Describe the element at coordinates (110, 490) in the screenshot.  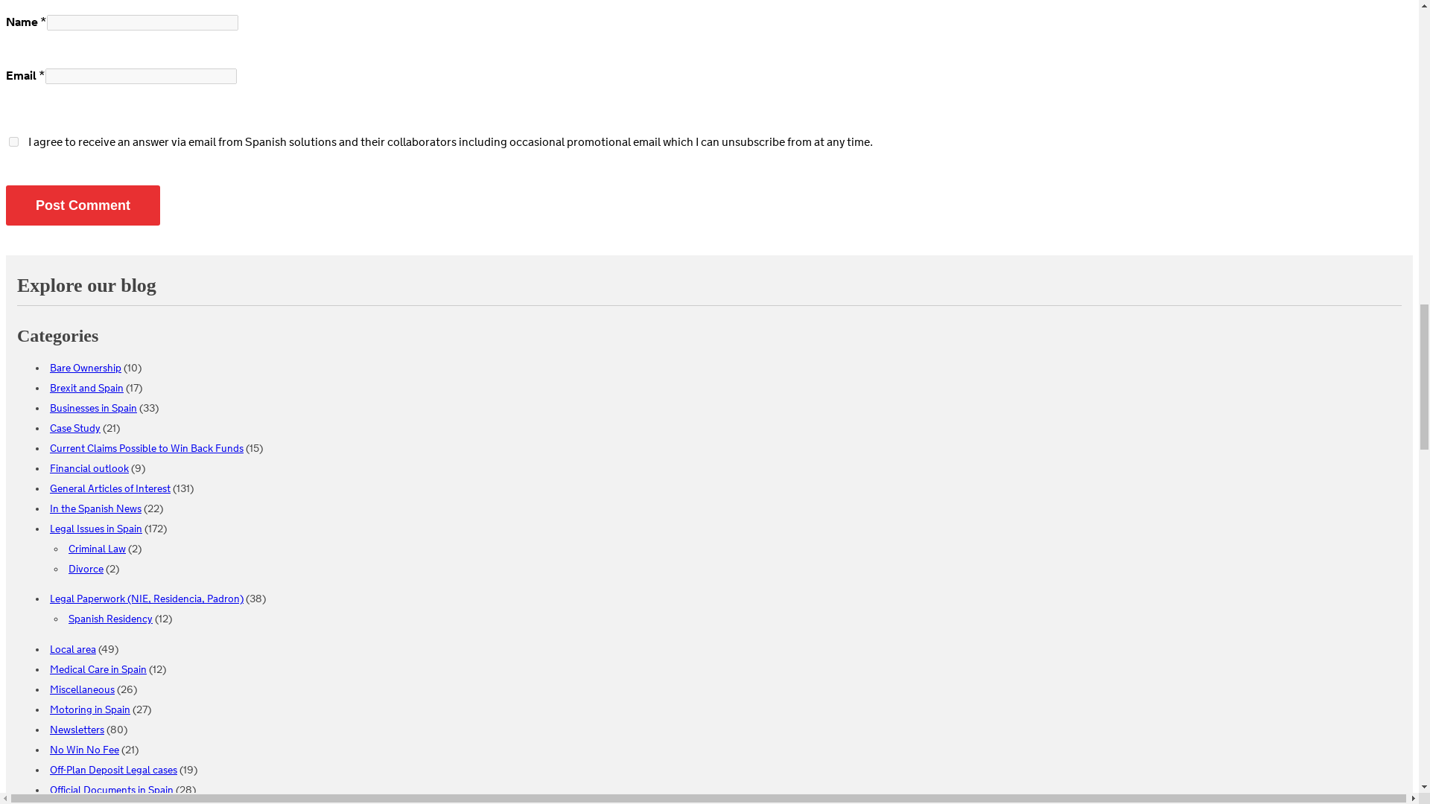
I see `General Articles of Interest` at that location.